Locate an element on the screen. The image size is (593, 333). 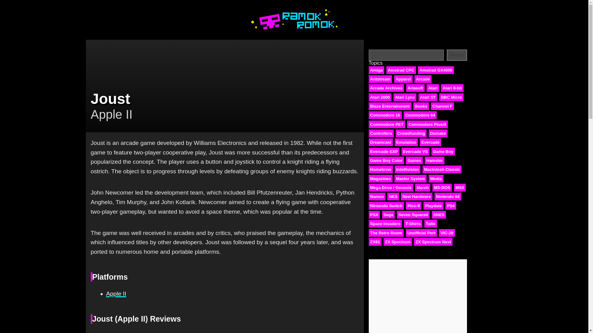
Books is located at coordinates (421, 106).